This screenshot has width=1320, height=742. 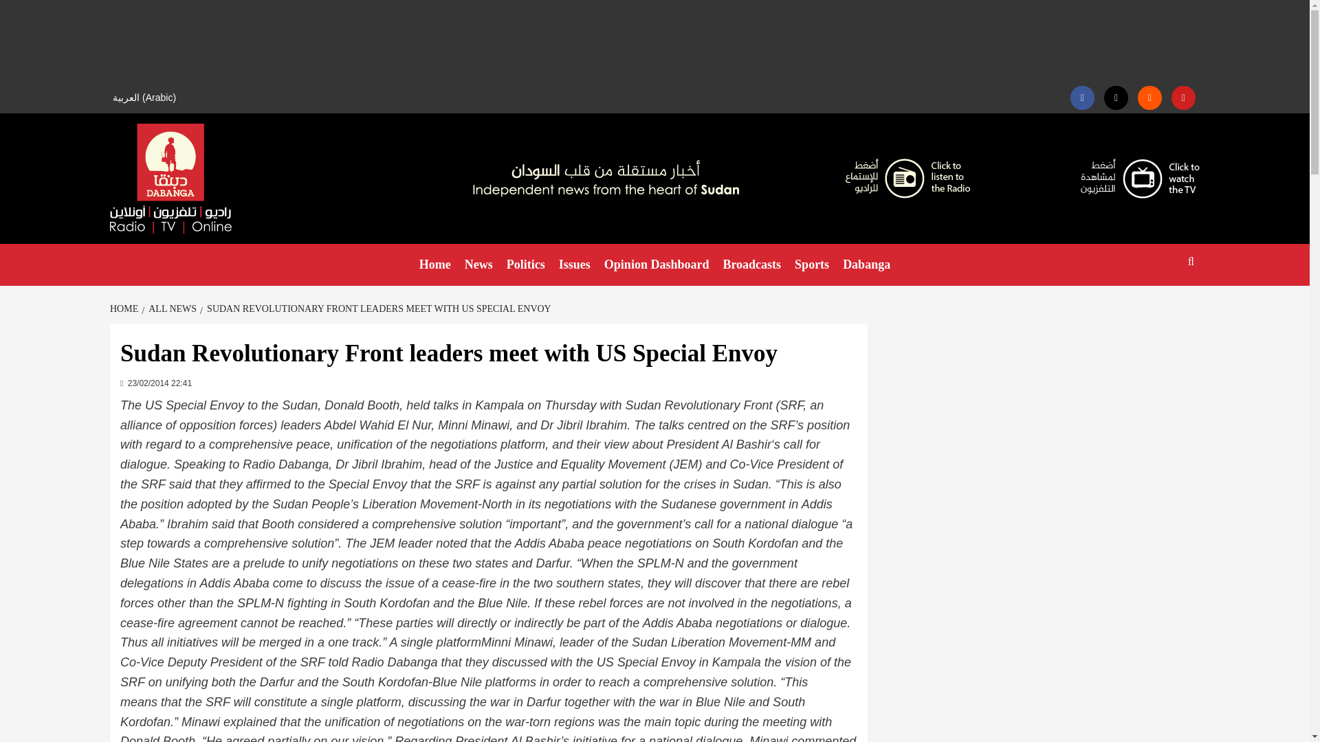 What do you see at coordinates (1149, 98) in the screenshot?
I see `Soundcloud` at bounding box center [1149, 98].